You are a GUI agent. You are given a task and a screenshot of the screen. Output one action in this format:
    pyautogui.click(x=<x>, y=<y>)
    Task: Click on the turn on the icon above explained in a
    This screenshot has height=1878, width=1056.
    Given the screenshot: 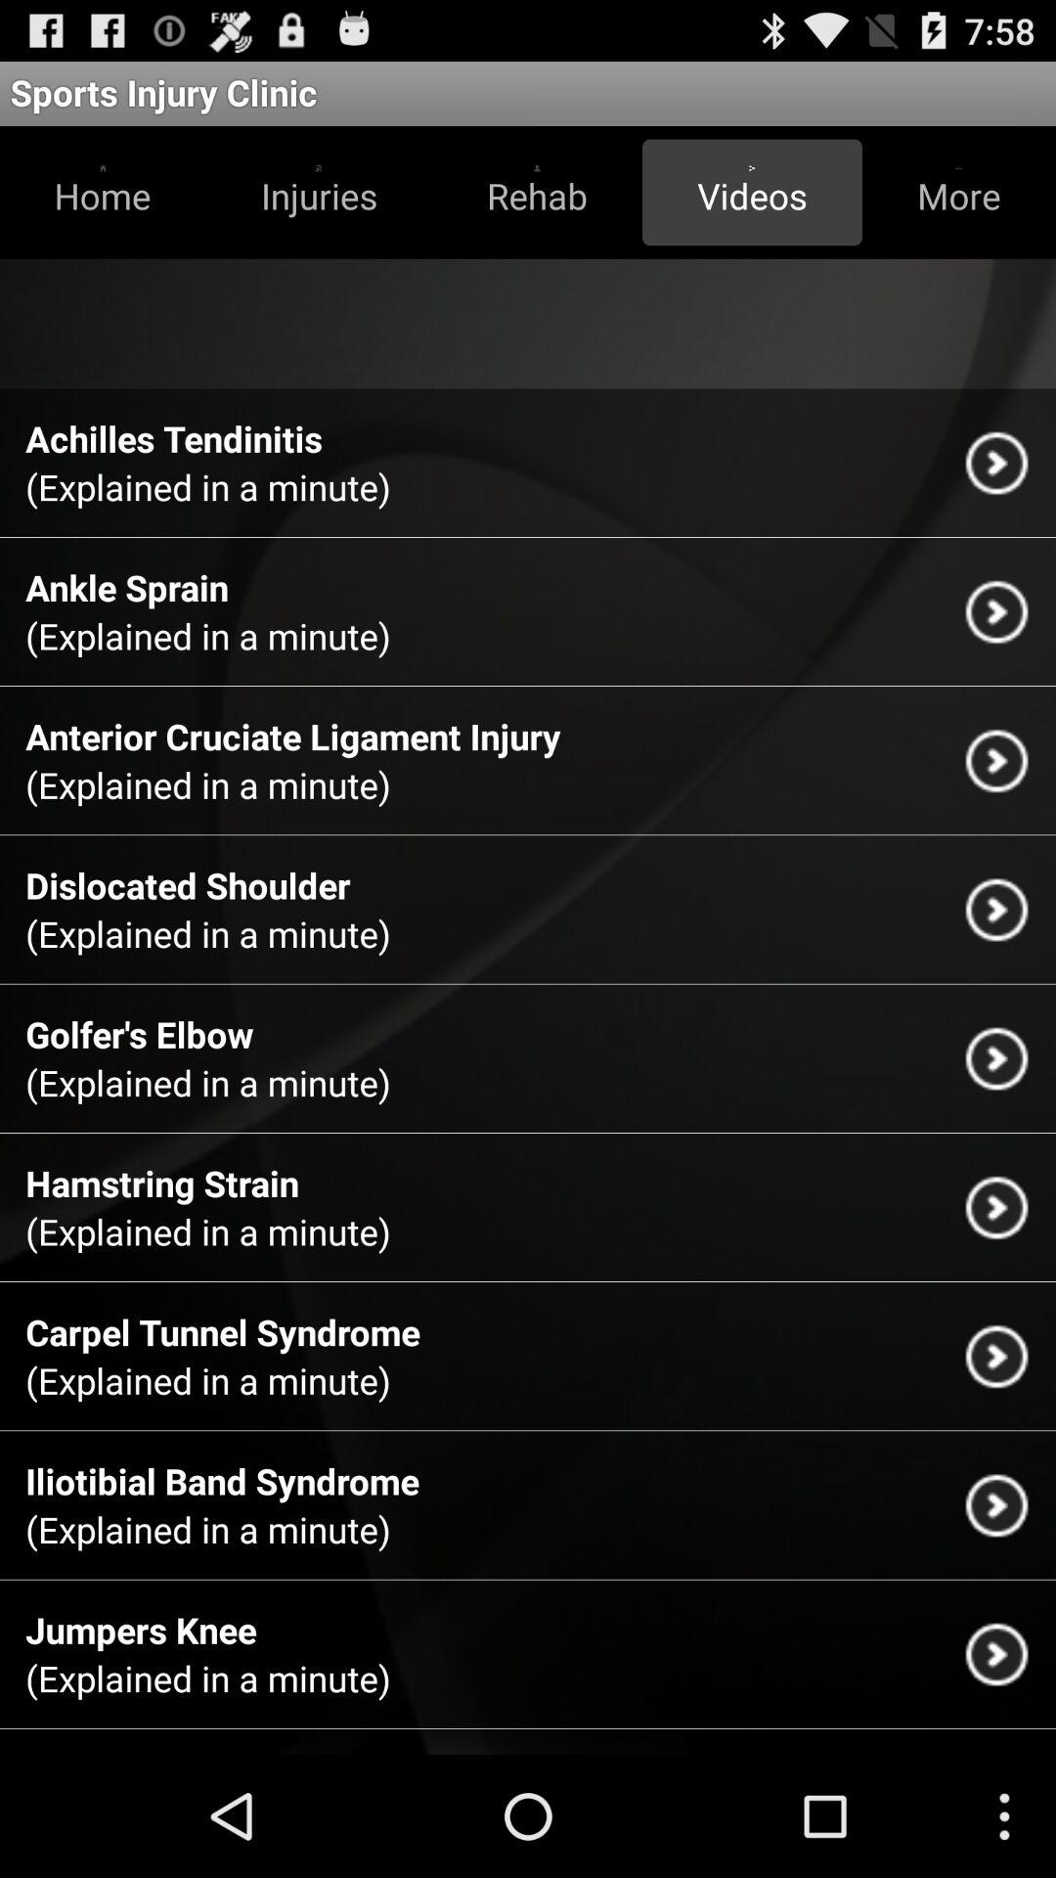 What is the action you would take?
    pyautogui.click(x=141, y=1630)
    